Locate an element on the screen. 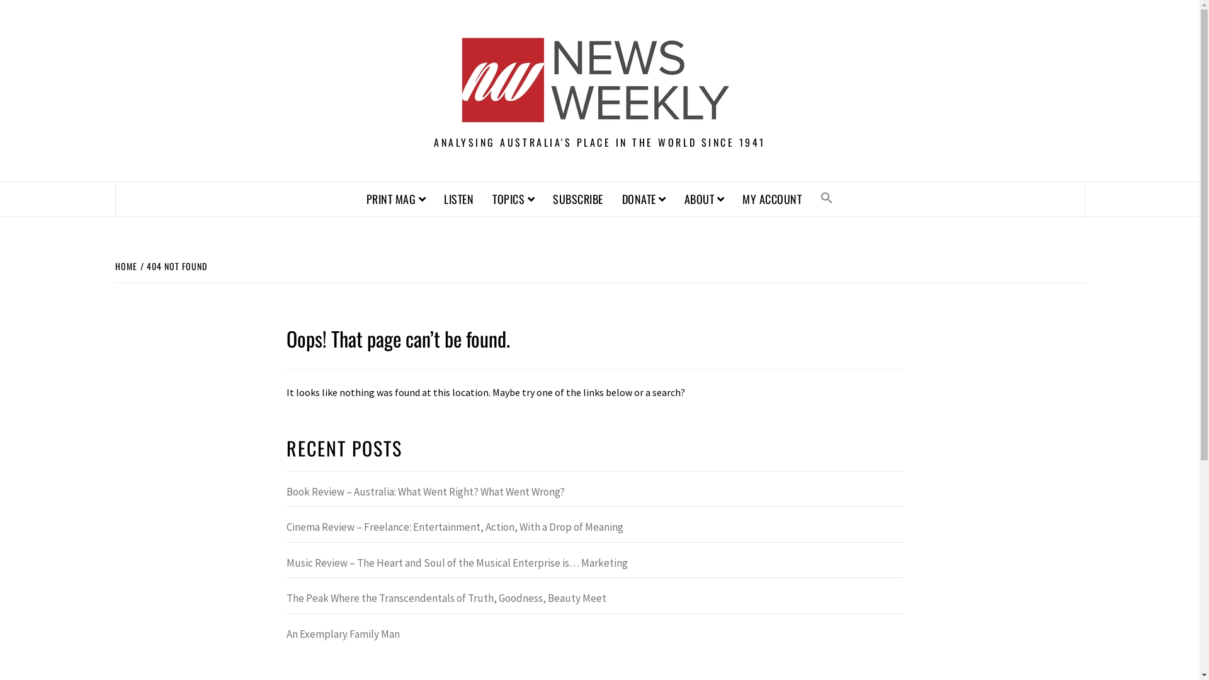 This screenshot has height=680, width=1209. SUBSCRIBE is located at coordinates (578, 199).